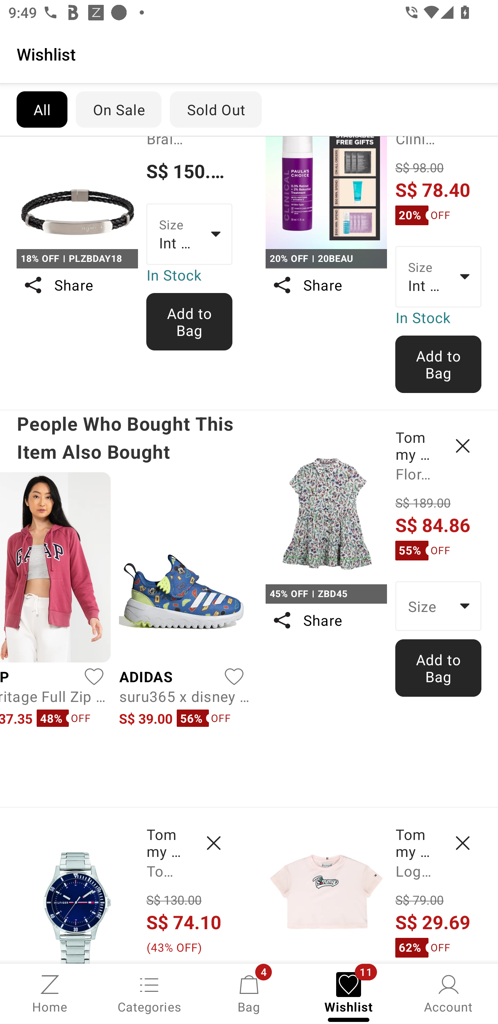 The height and width of the screenshot is (1024, 498). What do you see at coordinates (326, 285) in the screenshot?
I see `Share` at bounding box center [326, 285].